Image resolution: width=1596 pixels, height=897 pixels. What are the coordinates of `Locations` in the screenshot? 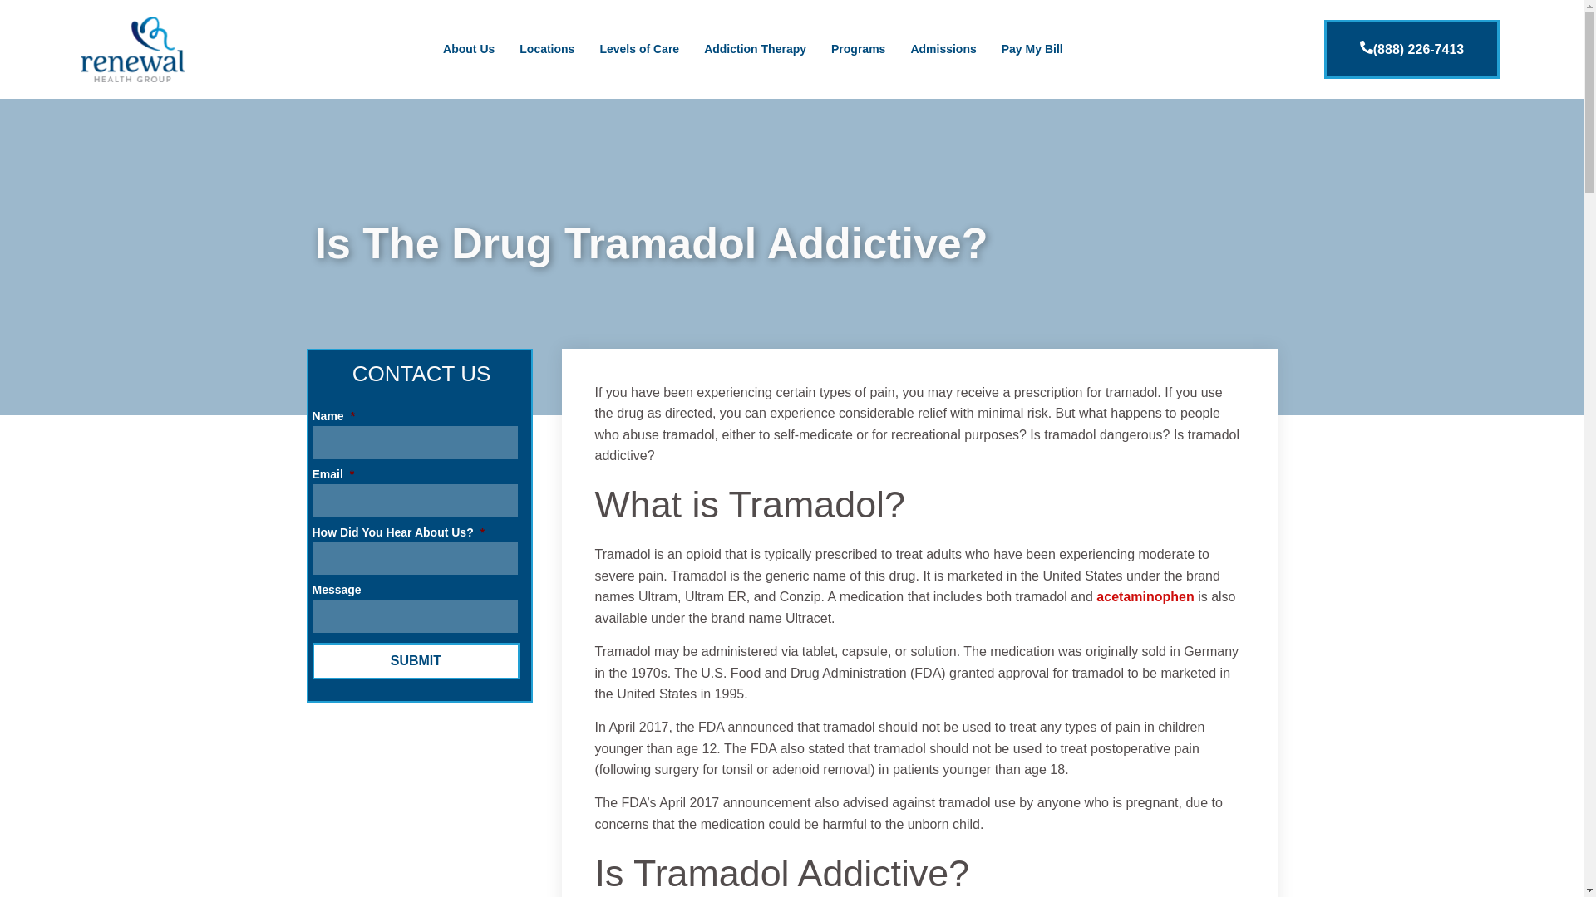 It's located at (547, 48).